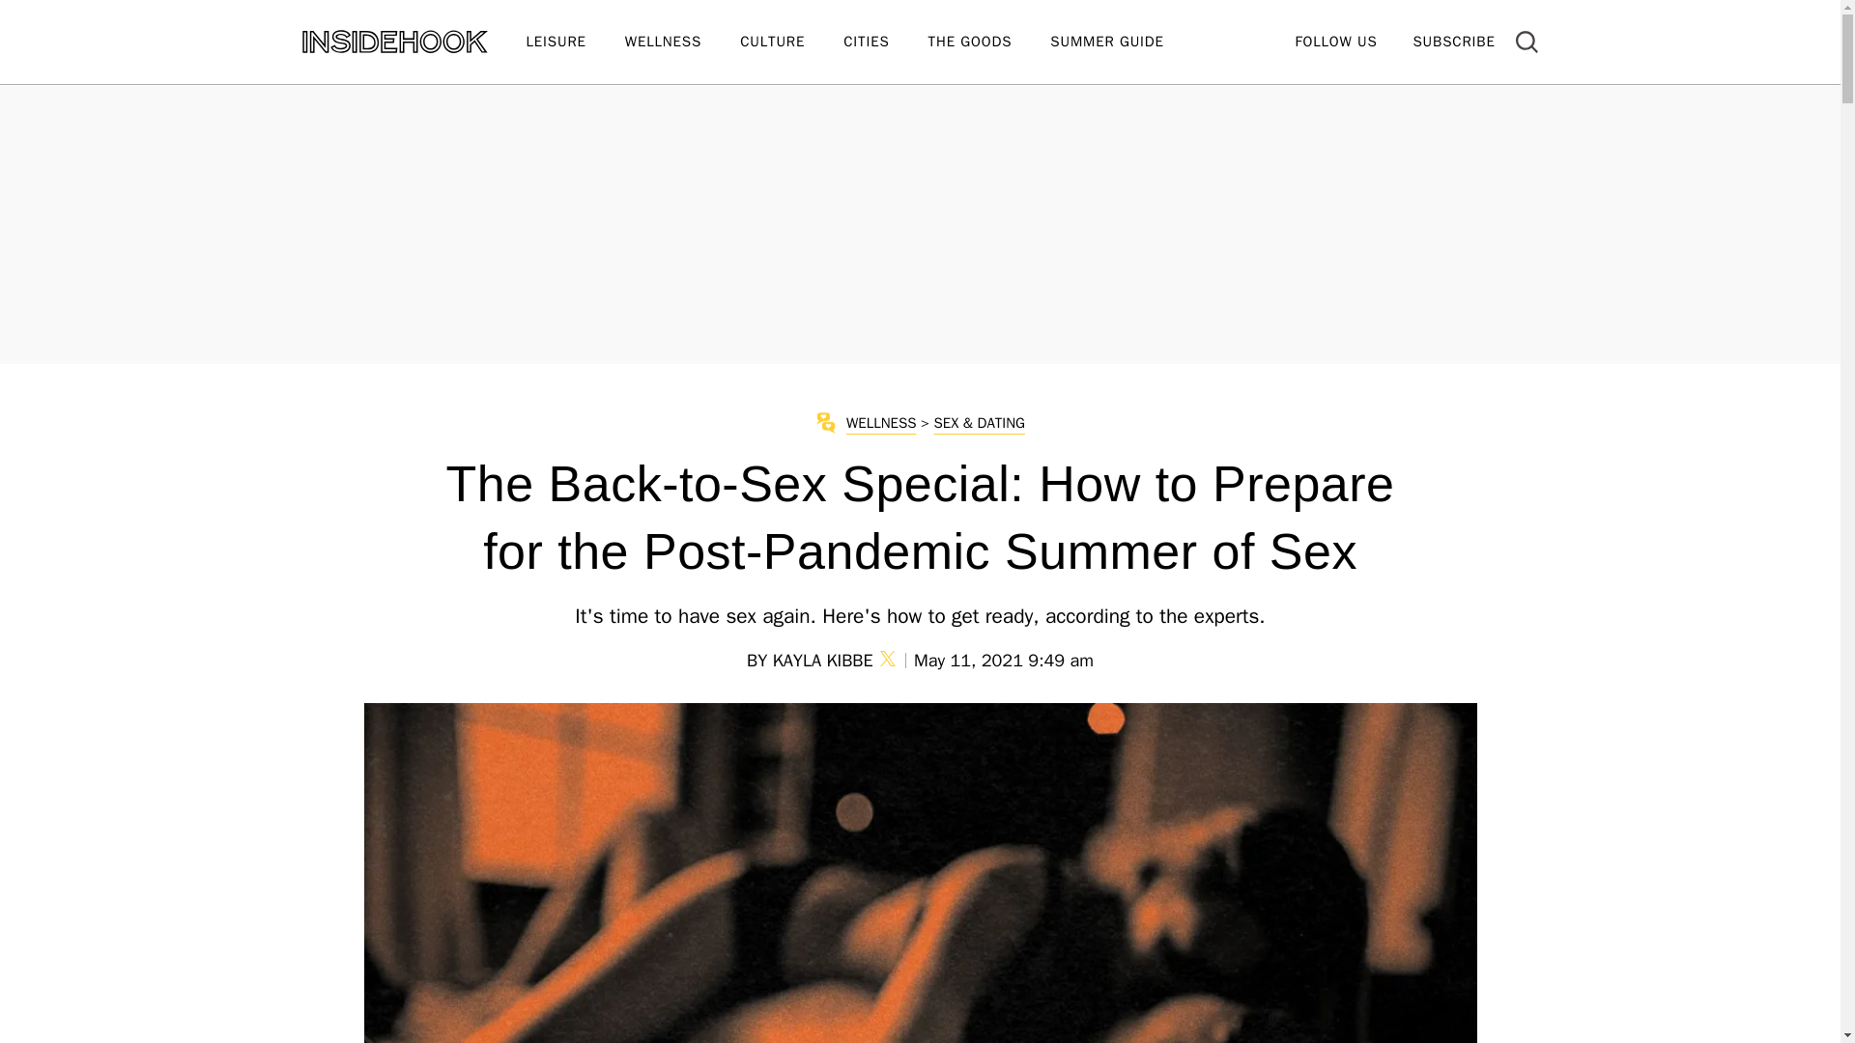  I want to click on SUBSCRIBE, so click(1453, 41).